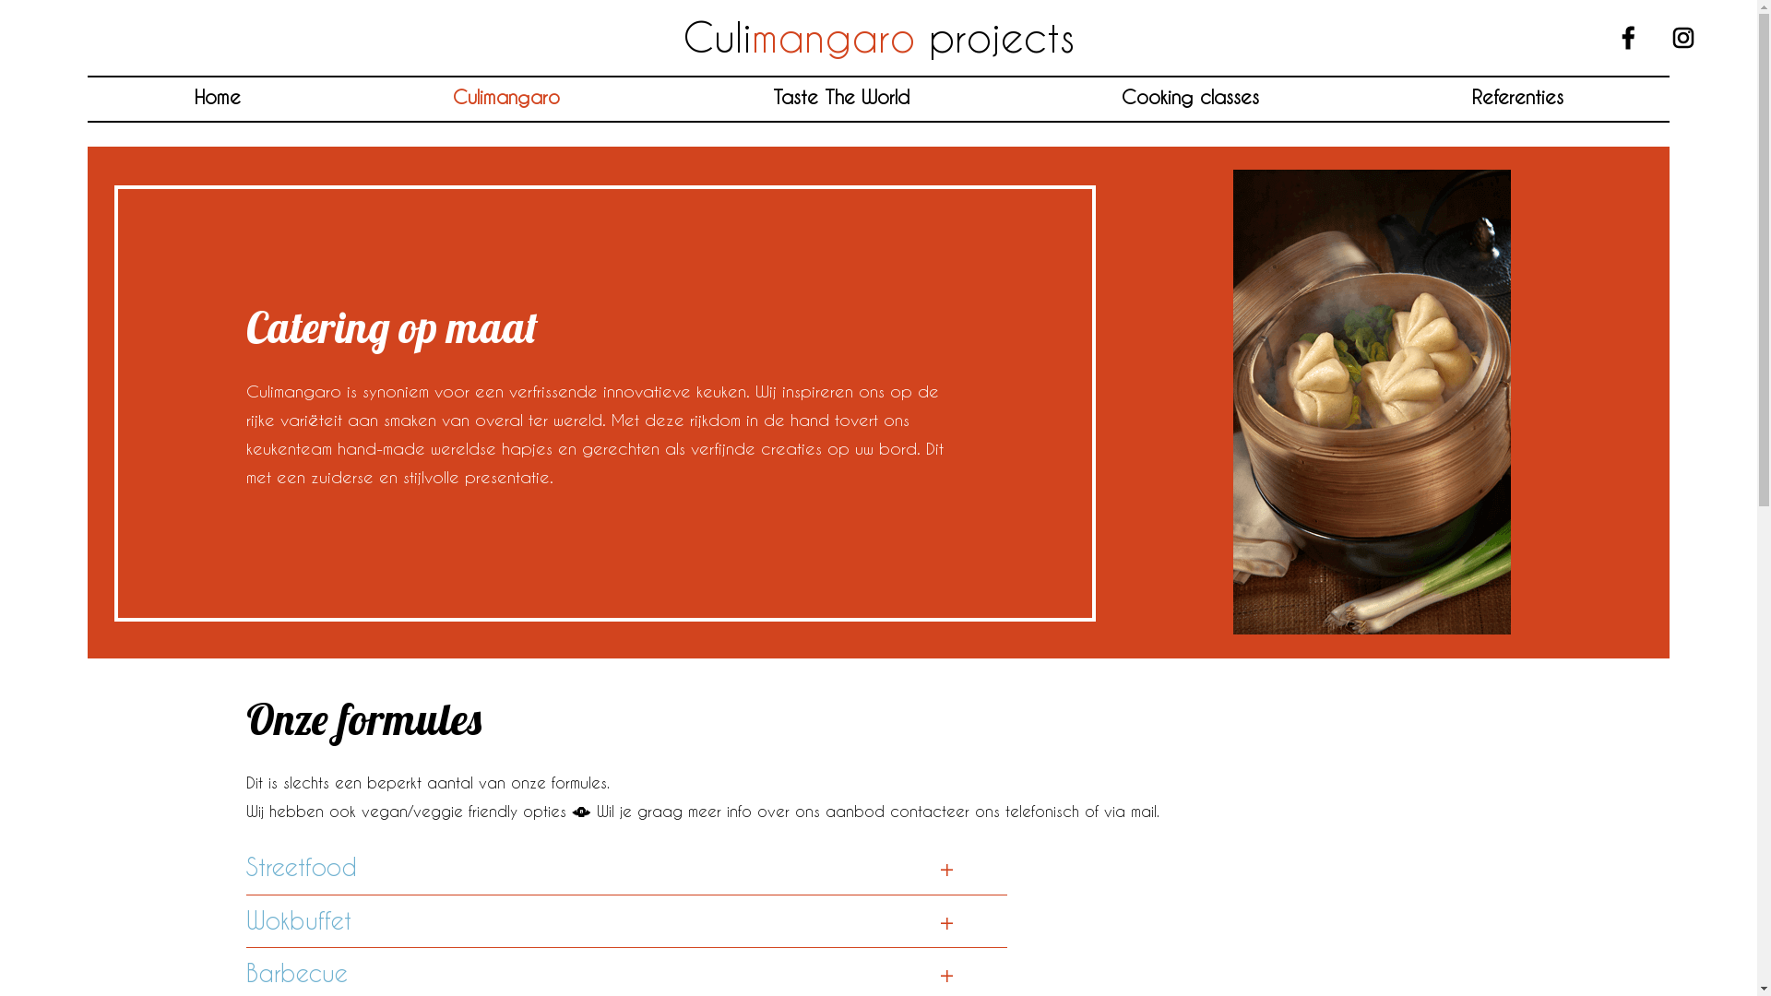  What do you see at coordinates (946, 922) in the screenshot?
I see `+` at bounding box center [946, 922].